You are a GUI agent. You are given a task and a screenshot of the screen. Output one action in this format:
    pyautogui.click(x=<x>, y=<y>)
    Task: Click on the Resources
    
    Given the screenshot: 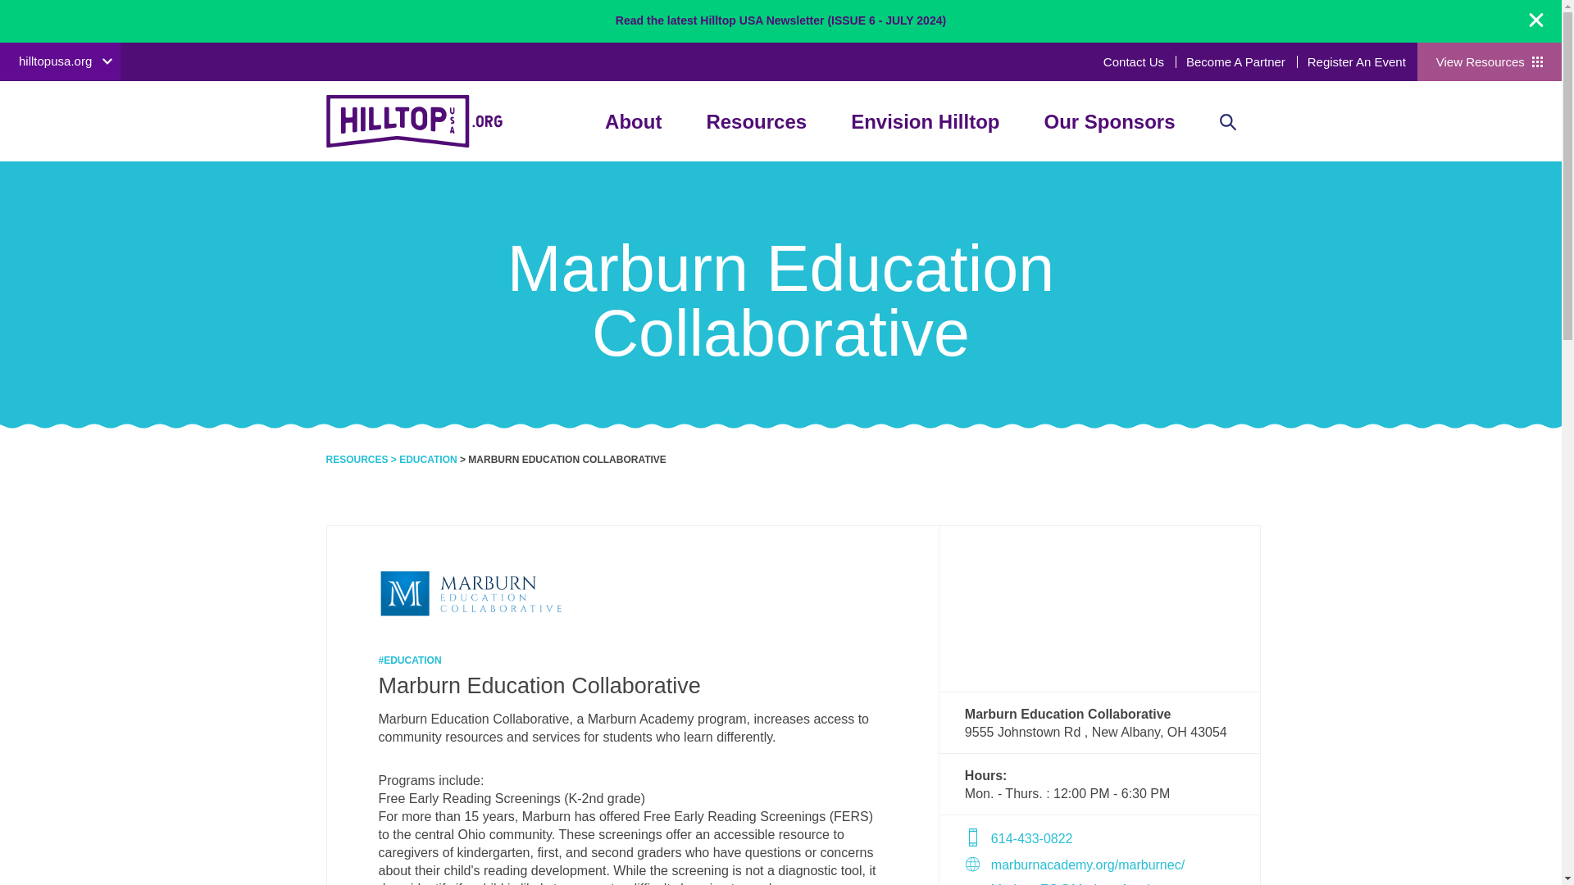 What is the action you would take?
    pyautogui.click(x=756, y=121)
    